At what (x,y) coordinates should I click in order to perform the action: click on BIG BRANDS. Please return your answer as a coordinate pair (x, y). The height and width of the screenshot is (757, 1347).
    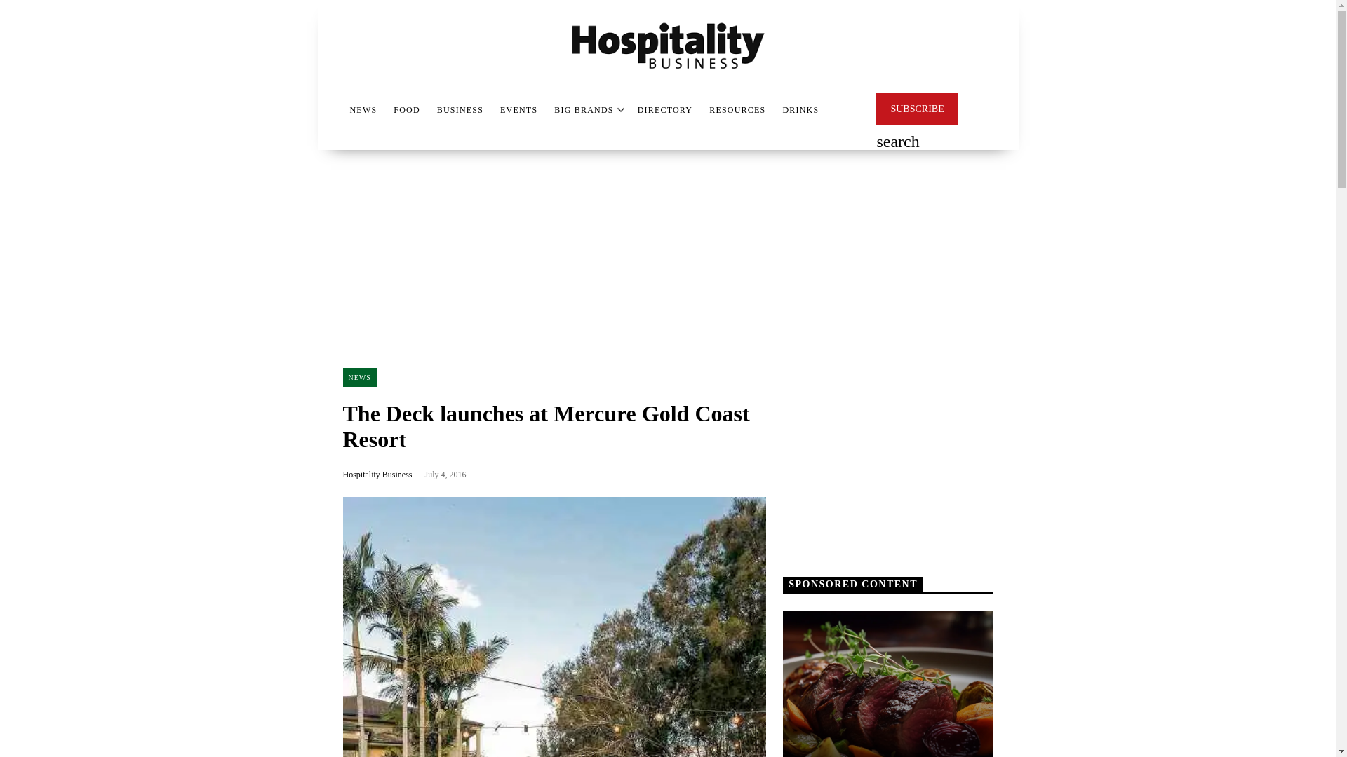
    Looking at the image, I should click on (583, 109).